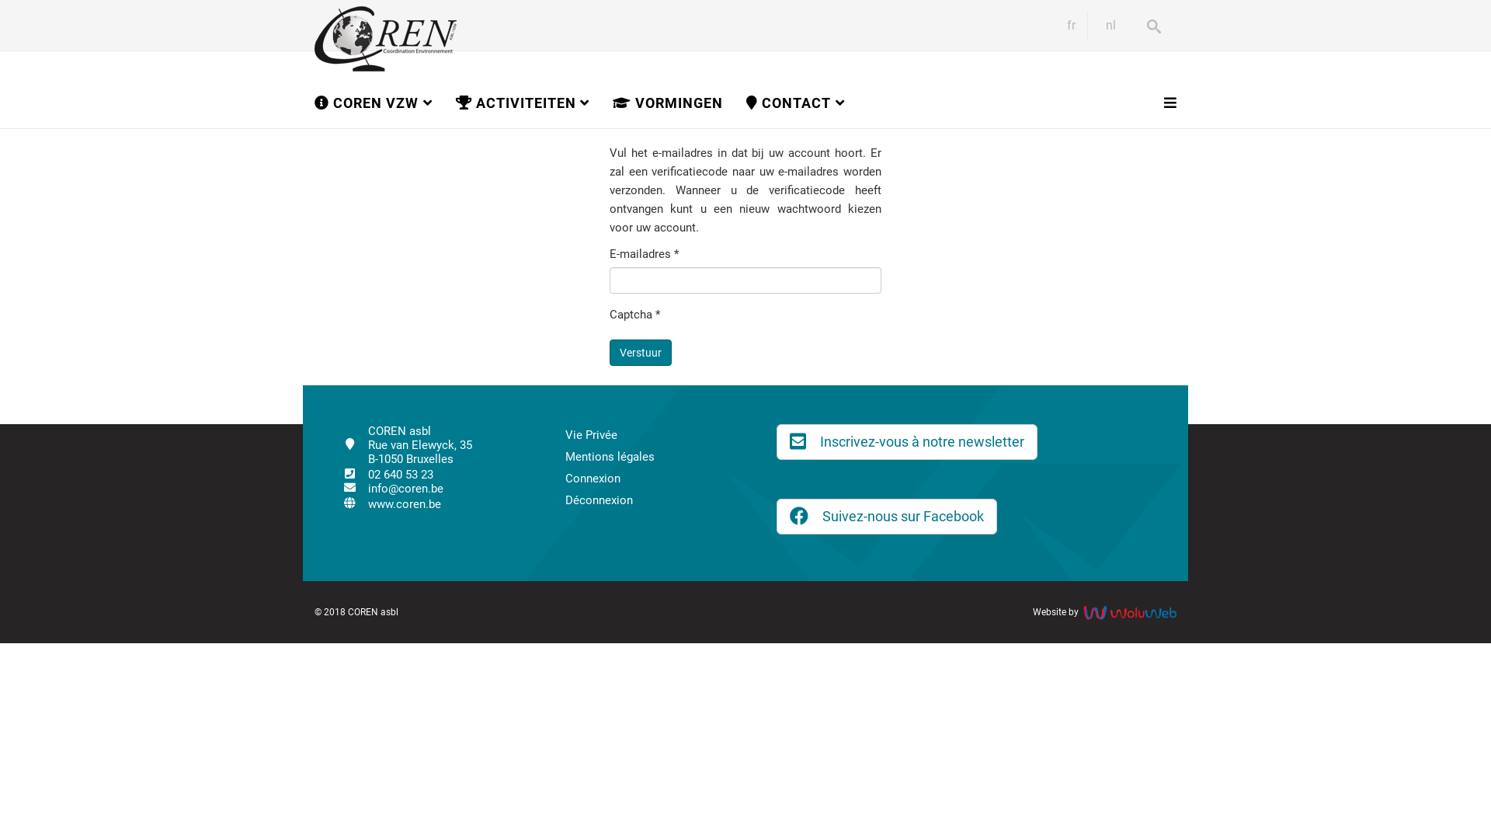 The width and height of the screenshot is (1491, 839). What do you see at coordinates (452, 489) in the screenshot?
I see `info@coren.be` at bounding box center [452, 489].